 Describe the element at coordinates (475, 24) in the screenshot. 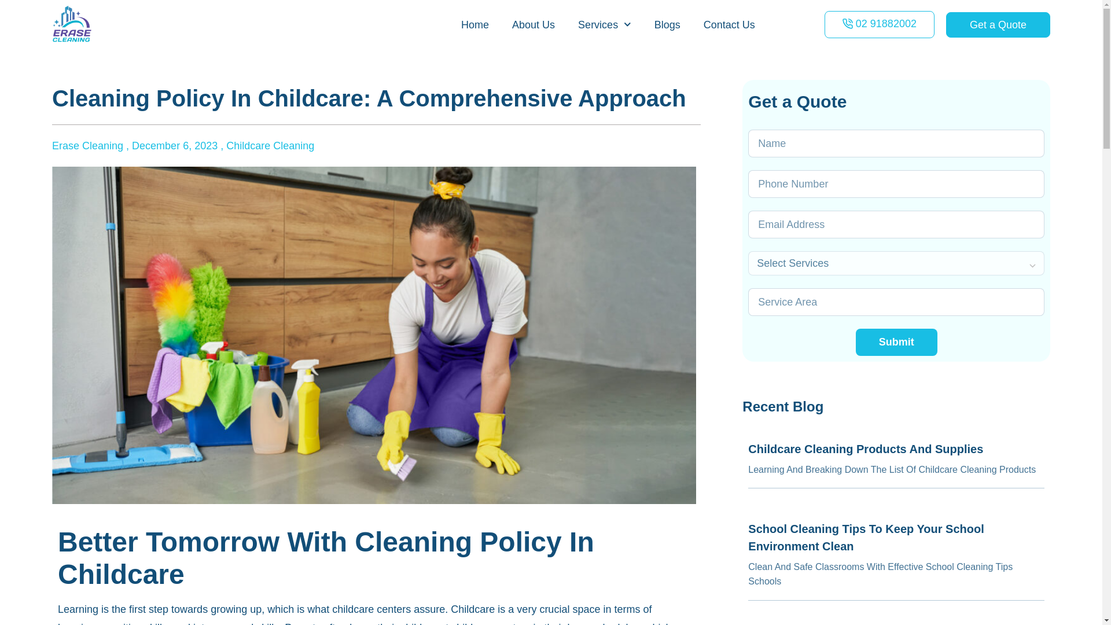

I see `Home` at that location.